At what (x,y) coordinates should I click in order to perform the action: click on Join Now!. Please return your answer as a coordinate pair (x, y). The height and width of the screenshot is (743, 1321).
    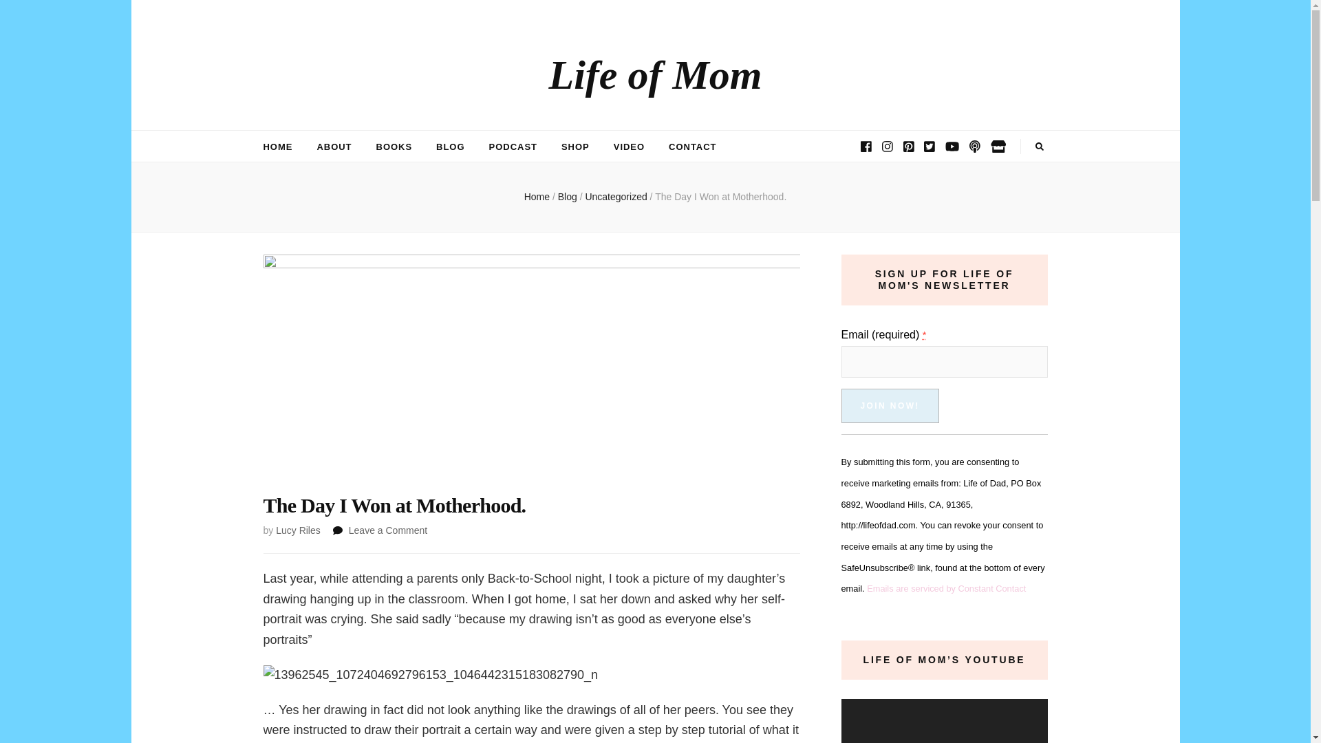
    Looking at the image, I should click on (889, 405).